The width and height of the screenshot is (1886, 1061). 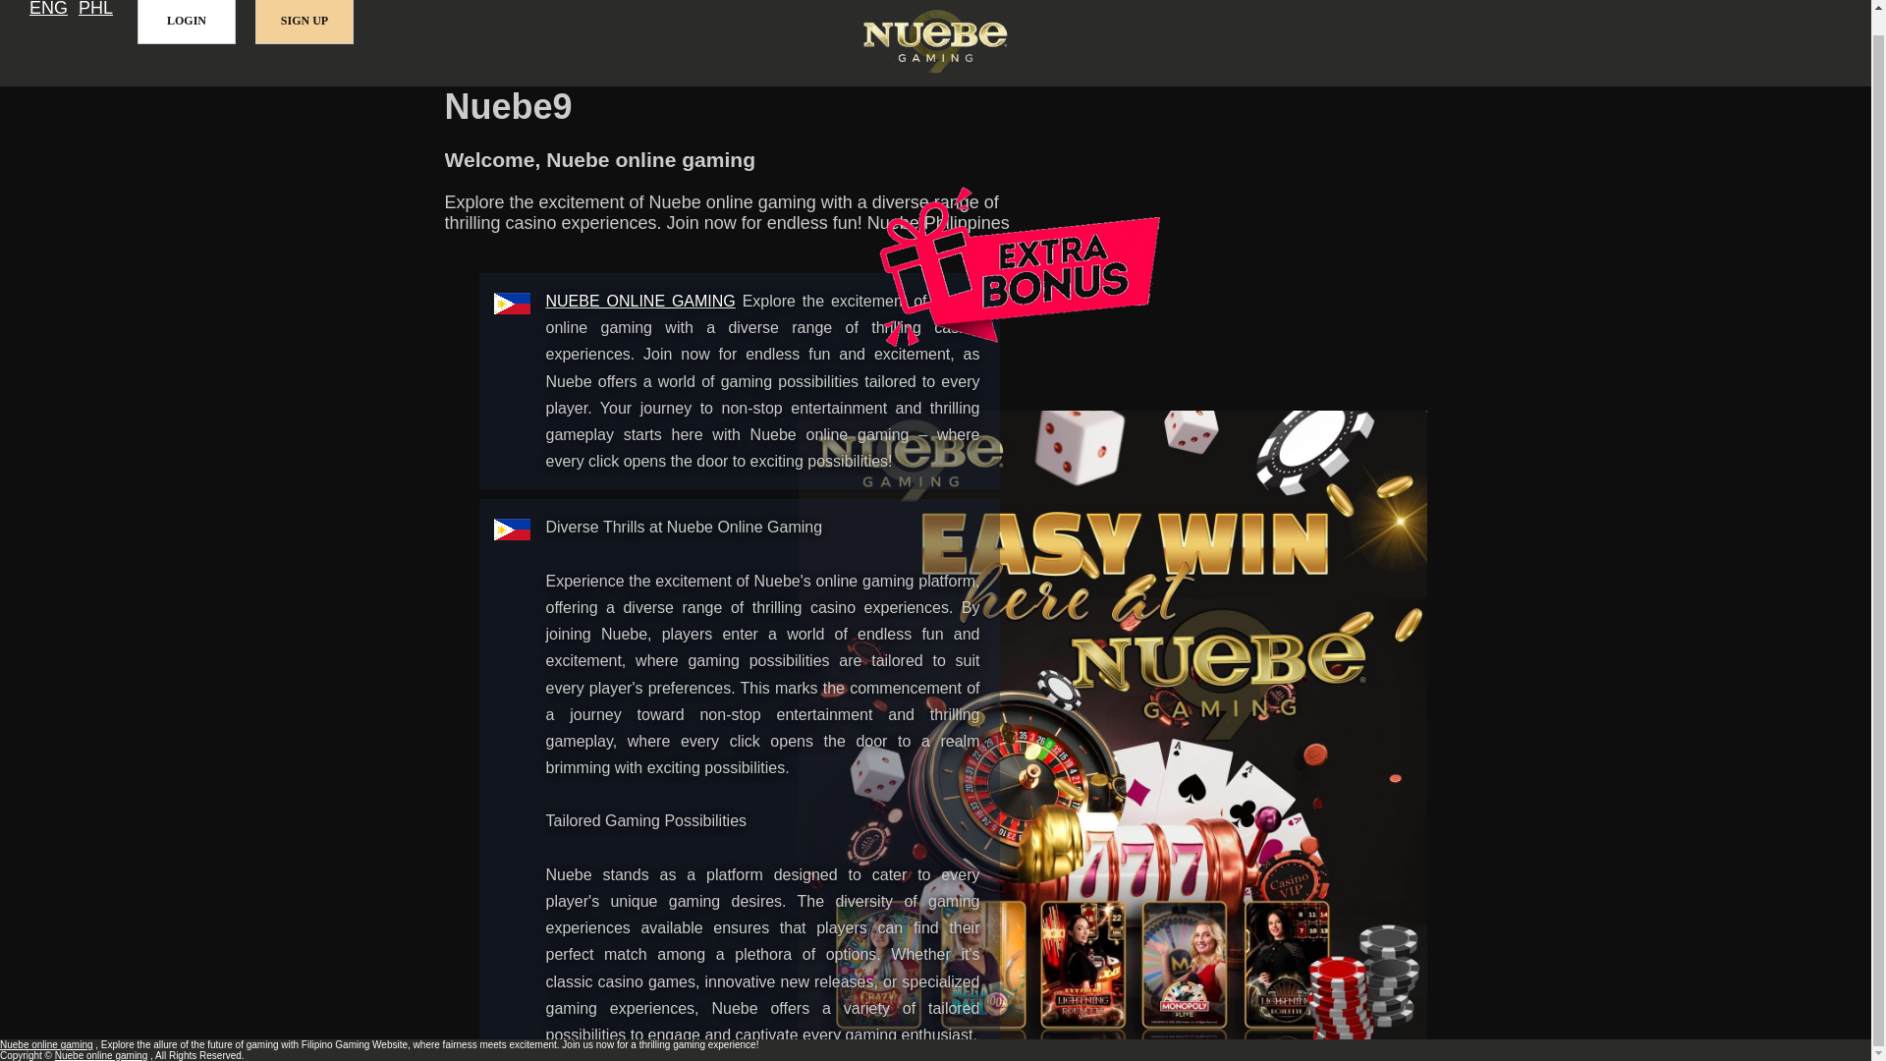 What do you see at coordinates (46, 1045) in the screenshot?
I see `Nuebe online gaming` at bounding box center [46, 1045].